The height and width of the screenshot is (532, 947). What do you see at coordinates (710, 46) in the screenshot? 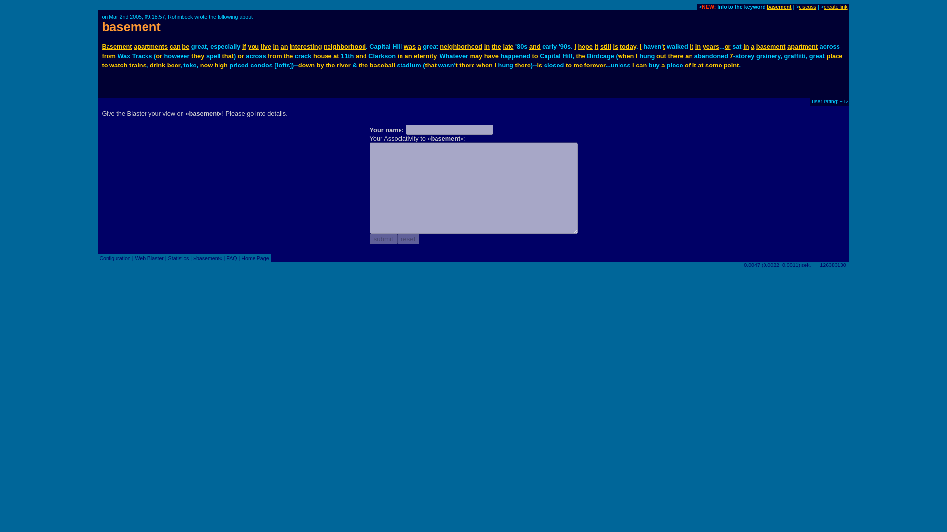
I see `years` at bounding box center [710, 46].